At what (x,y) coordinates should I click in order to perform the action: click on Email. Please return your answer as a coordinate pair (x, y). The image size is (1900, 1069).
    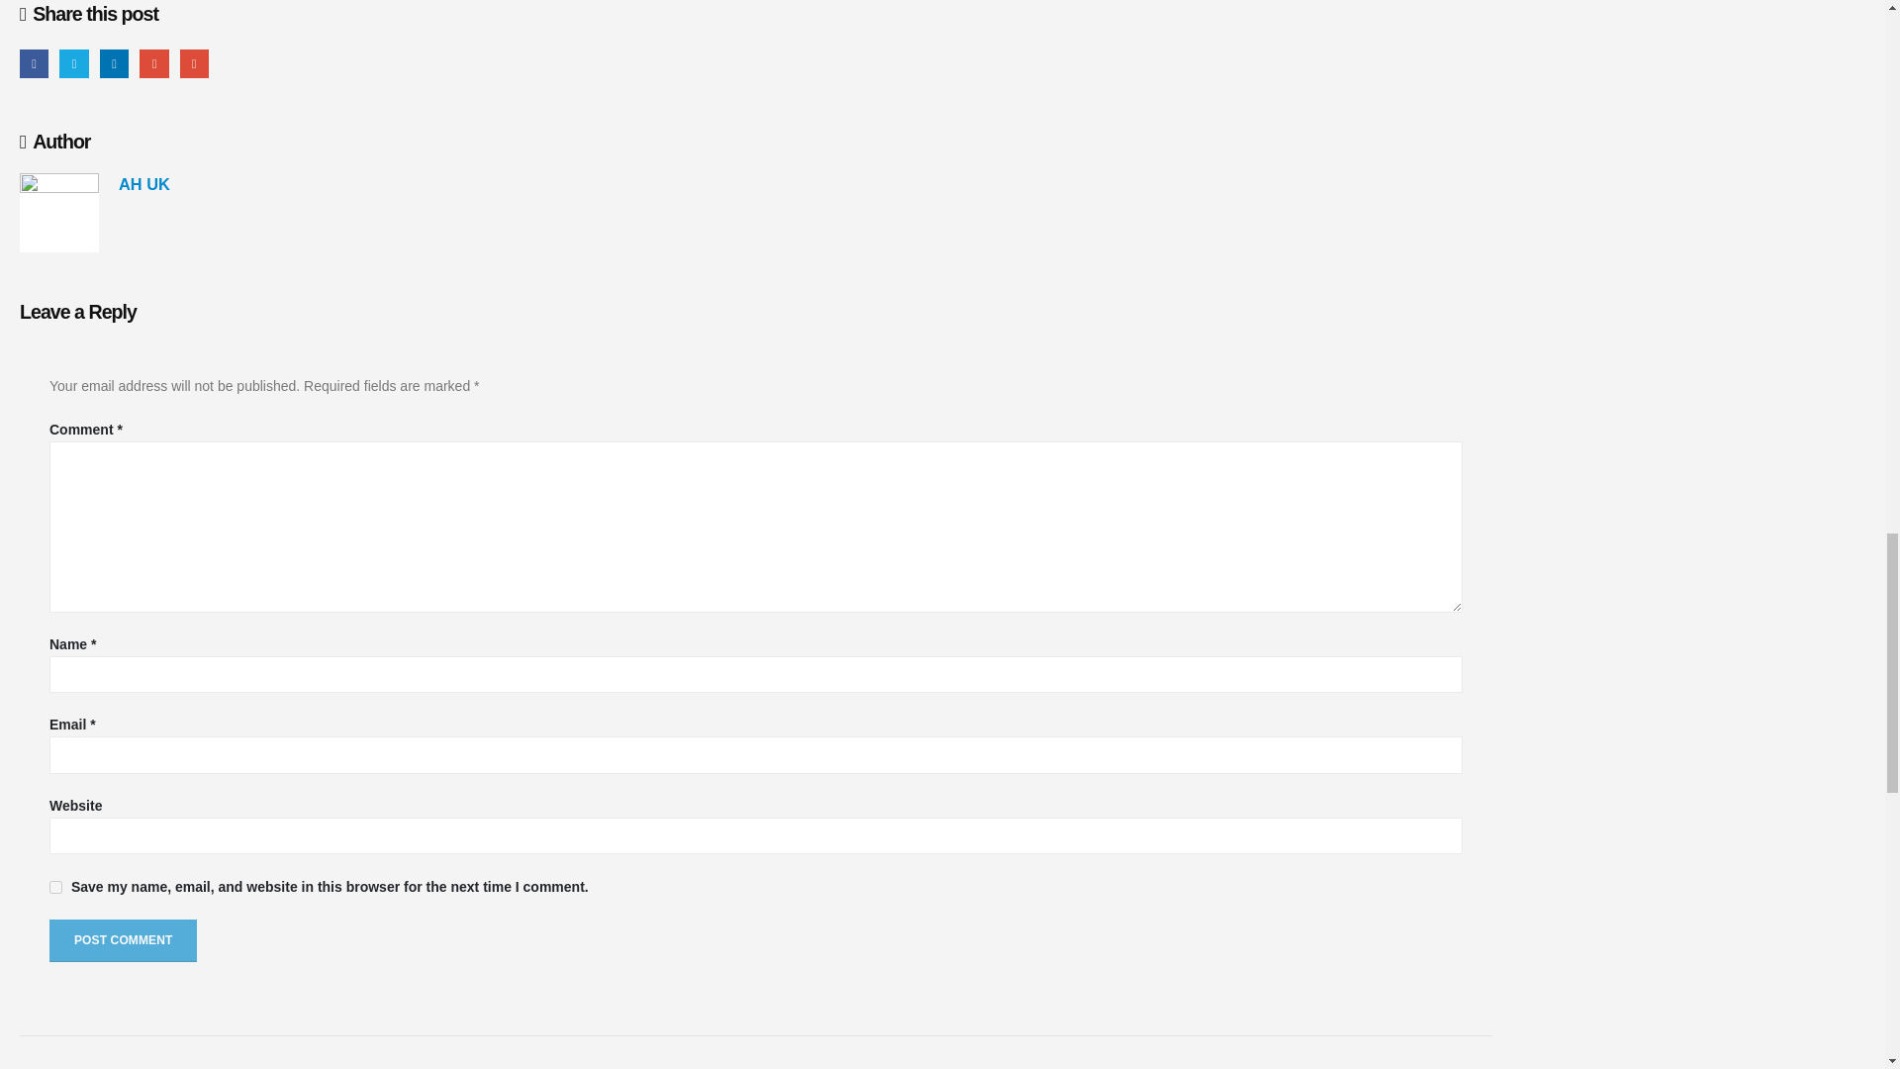
    Looking at the image, I should click on (194, 63).